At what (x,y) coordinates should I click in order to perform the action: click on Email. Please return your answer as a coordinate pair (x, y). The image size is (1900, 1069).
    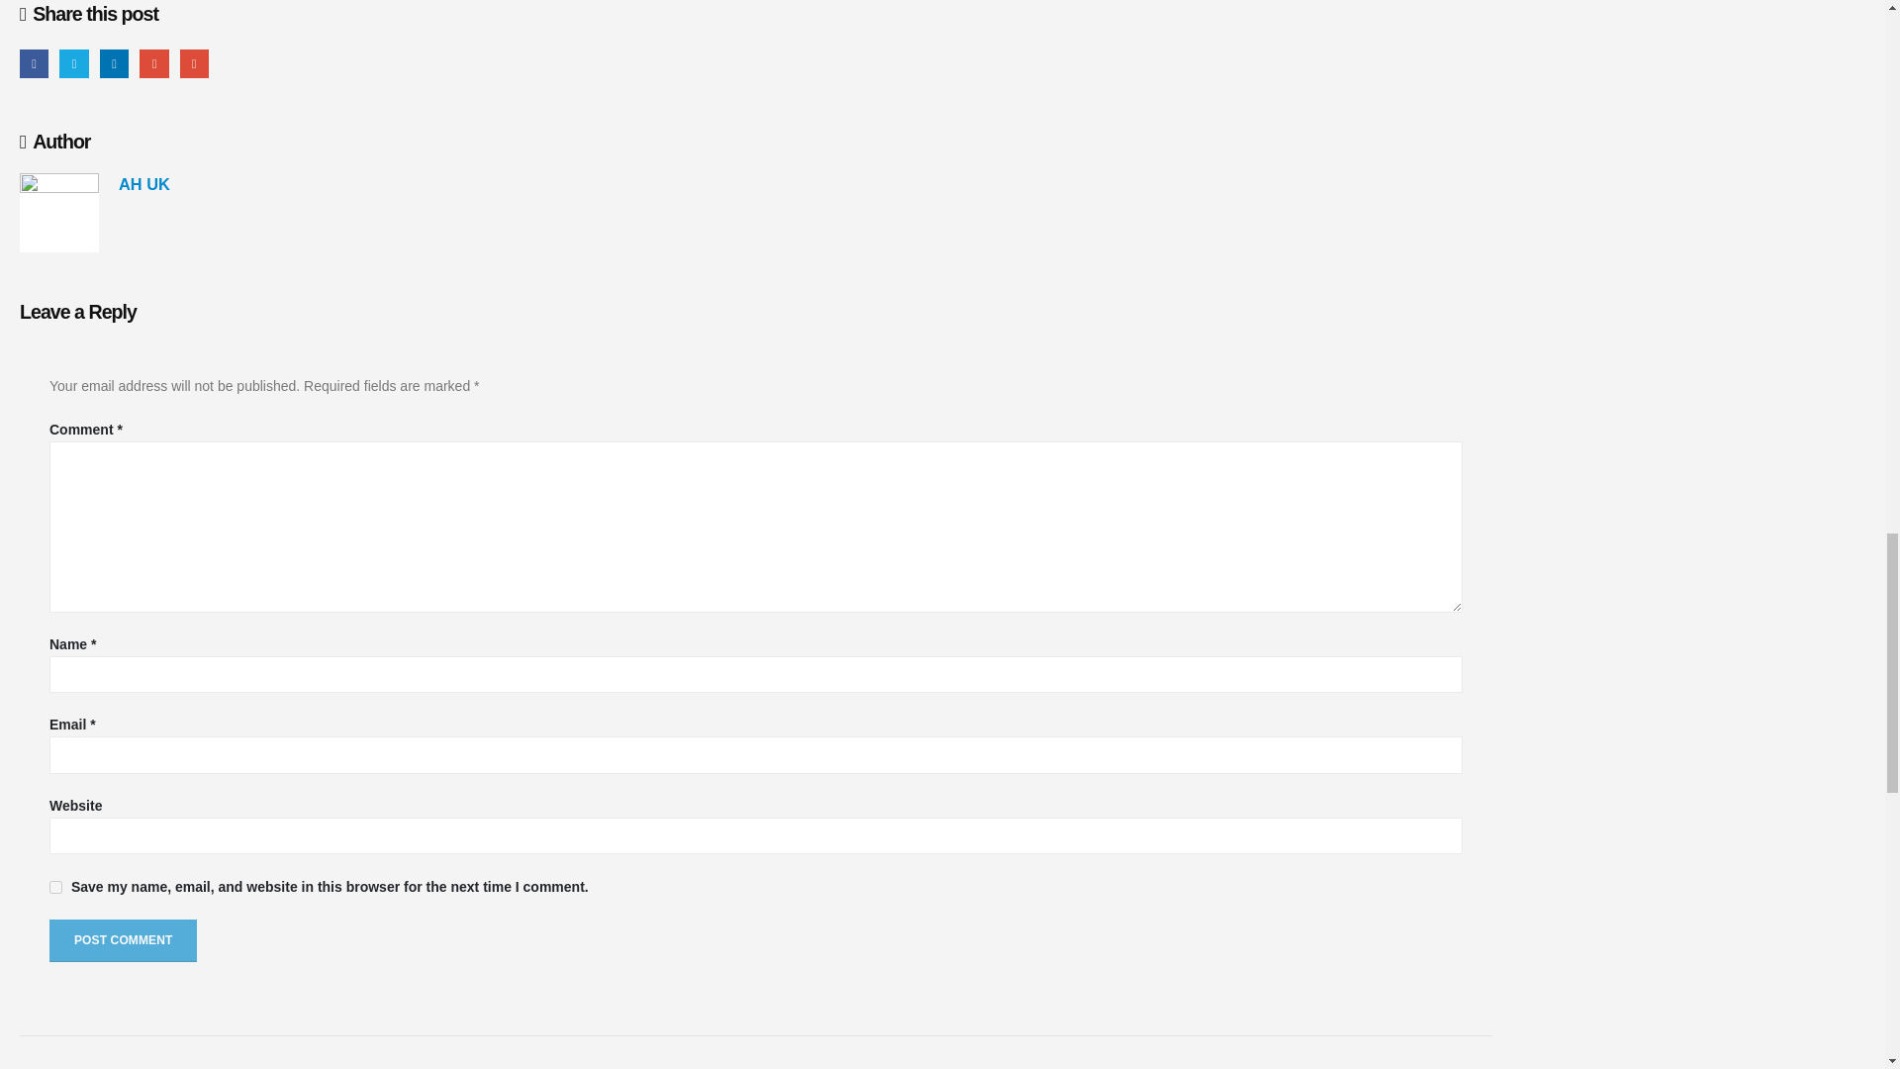
    Looking at the image, I should click on (194, 63).